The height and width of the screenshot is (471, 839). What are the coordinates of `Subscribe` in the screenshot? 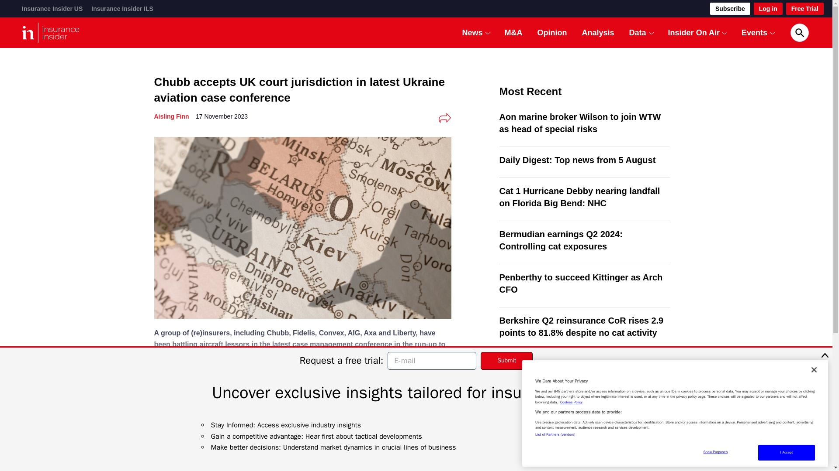 It's located at (730, 9).